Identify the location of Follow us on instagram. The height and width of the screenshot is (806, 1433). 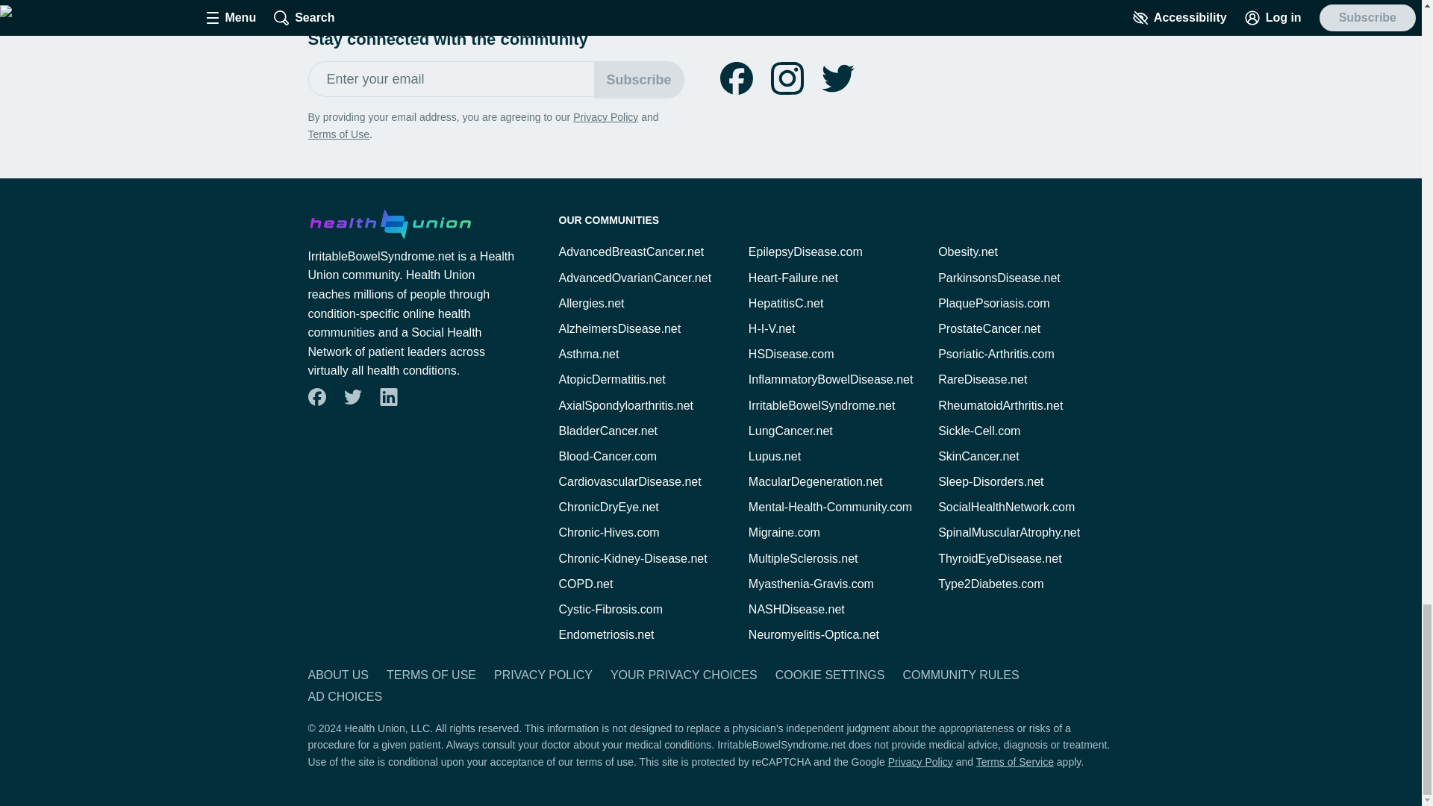
(787, 78).